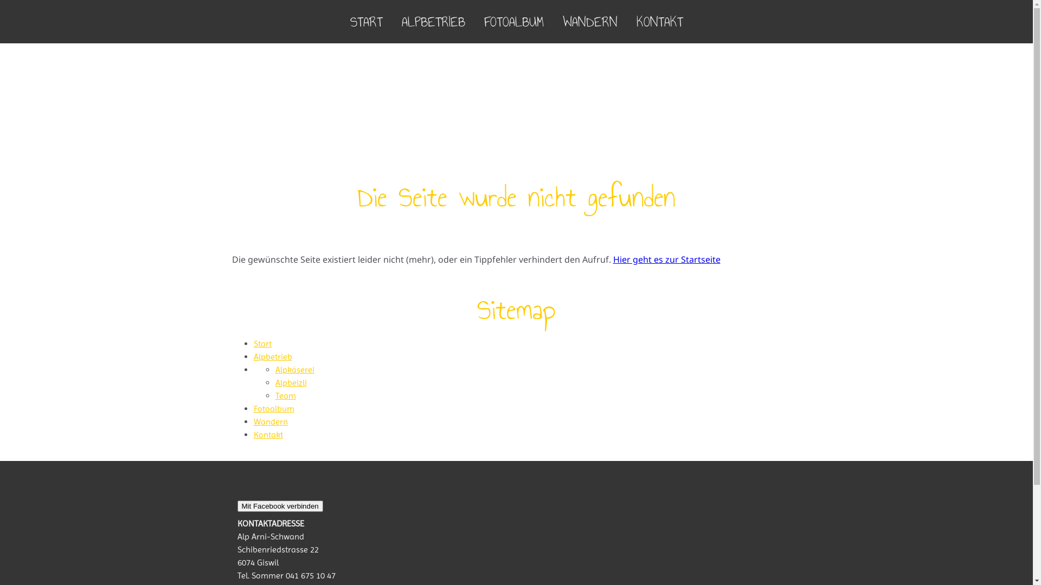 This screenshot has width=1041, height=585. Describe the element at coordinates (274, 408) in the screenshot. I see `Fotoalbum` at that location.